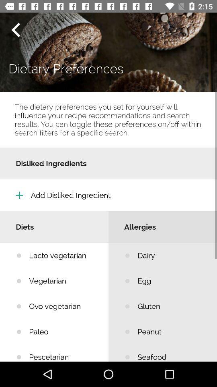  What do you see at coordinates (171, 256) in the screenshot?
I see `press the icon next to diets icon` at bounding box center [171, 256].